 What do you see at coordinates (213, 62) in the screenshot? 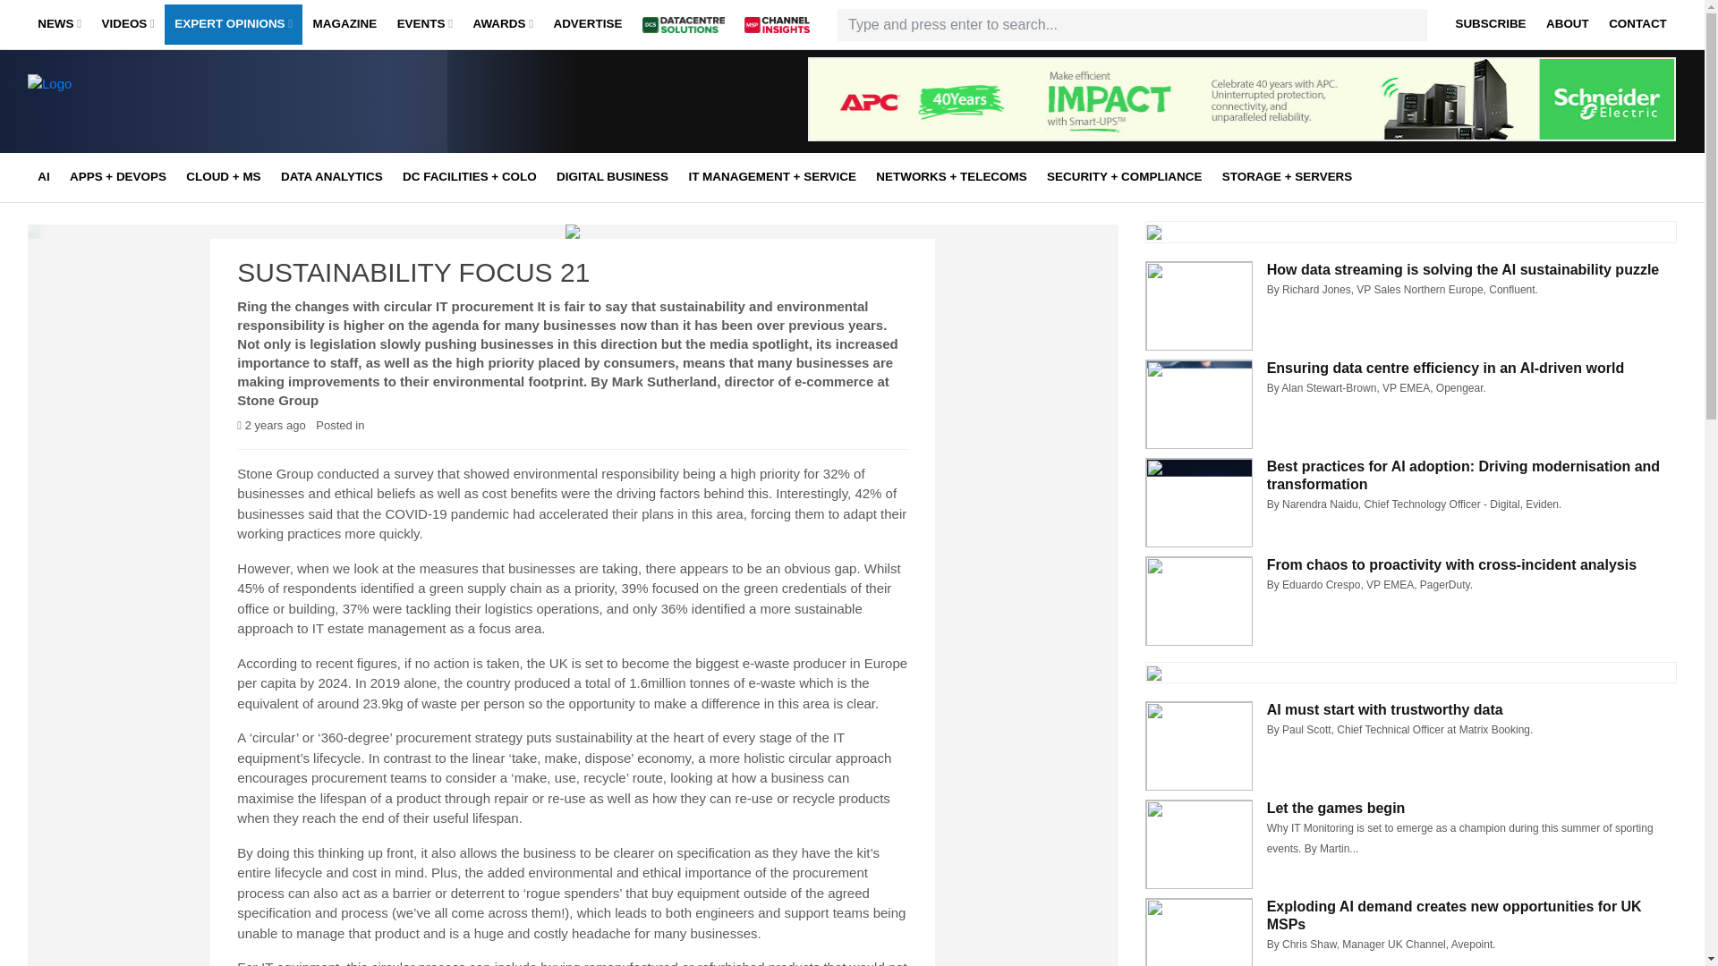
I see `All Videos` at bounding box center [213, 62].